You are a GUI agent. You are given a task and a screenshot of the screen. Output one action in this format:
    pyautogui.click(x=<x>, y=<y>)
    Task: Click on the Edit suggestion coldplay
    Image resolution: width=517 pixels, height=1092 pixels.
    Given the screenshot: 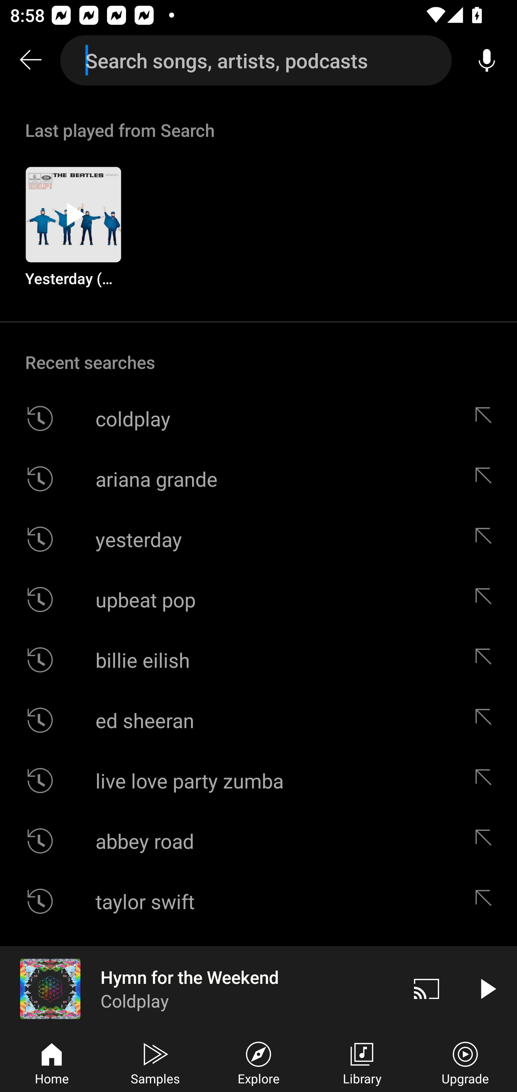 What is the action you would take?
    pyautogui.click(x=486, y=419)
    